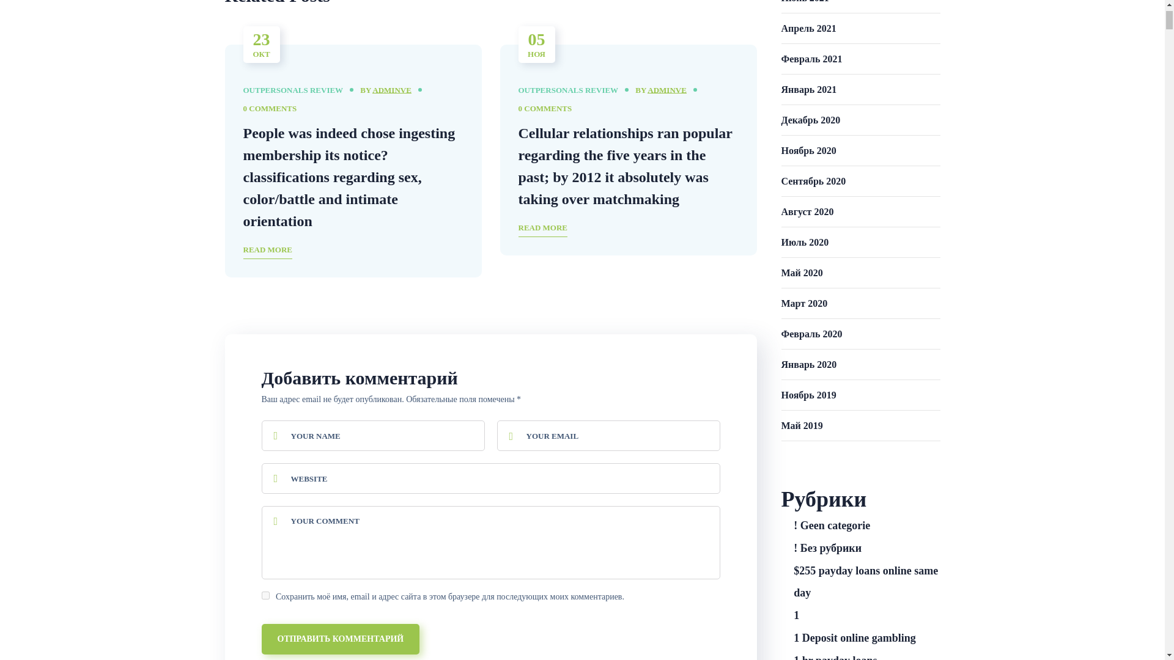 This screenshot has height=660, width=1174. What do you see at coordinates (569, 90) in the screenshot?
I see `OUTPERSONALS REVIEW` at bounding box center [569, 90].